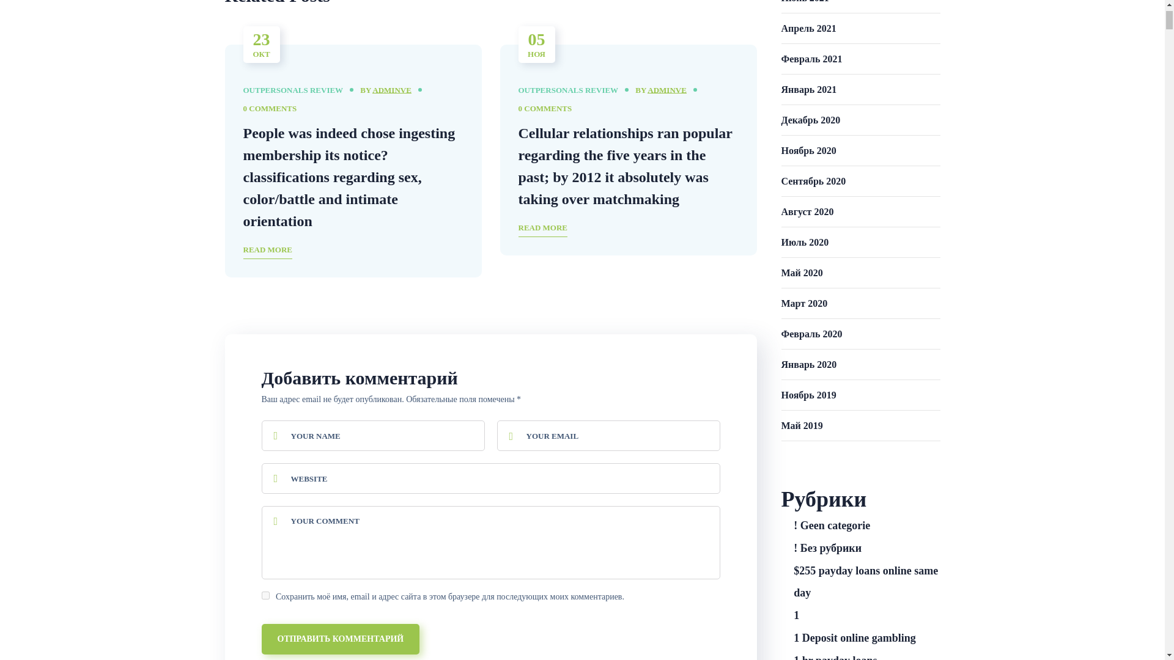 This screenshot has height=660, width=1174. What do you see at coordinates (569, 90) in the screenshot?
I see `OUTPERSONALS REVIEW` at bounding box center [569, 90].